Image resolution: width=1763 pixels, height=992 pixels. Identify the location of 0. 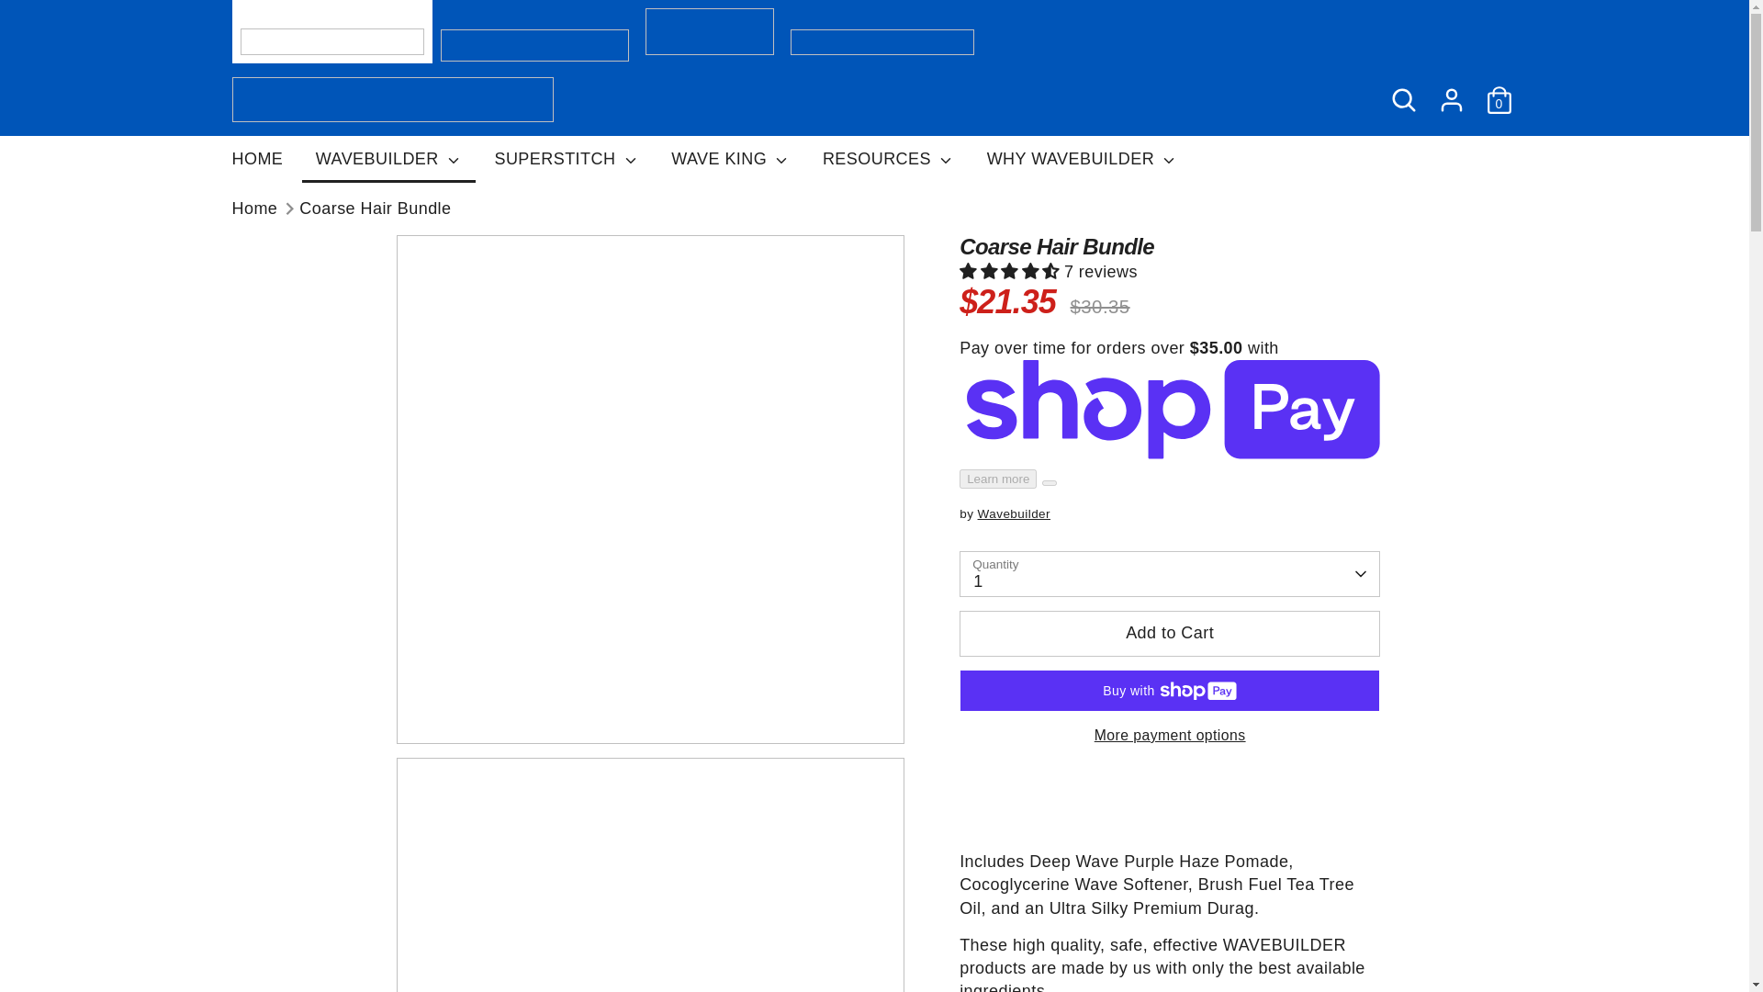
(1499, 99).